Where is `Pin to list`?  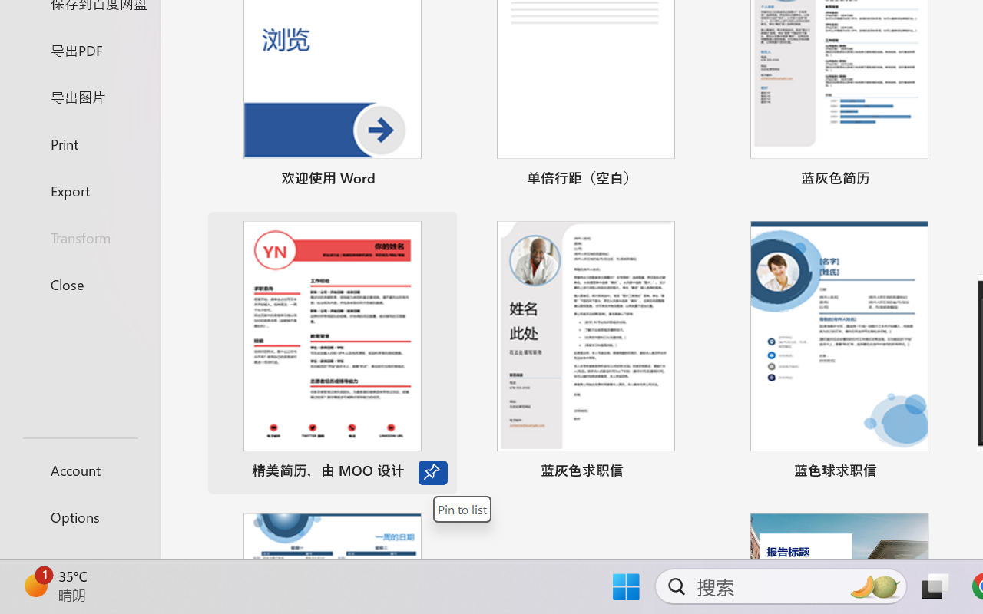 Pin to list is located at coordinates (462, 509).